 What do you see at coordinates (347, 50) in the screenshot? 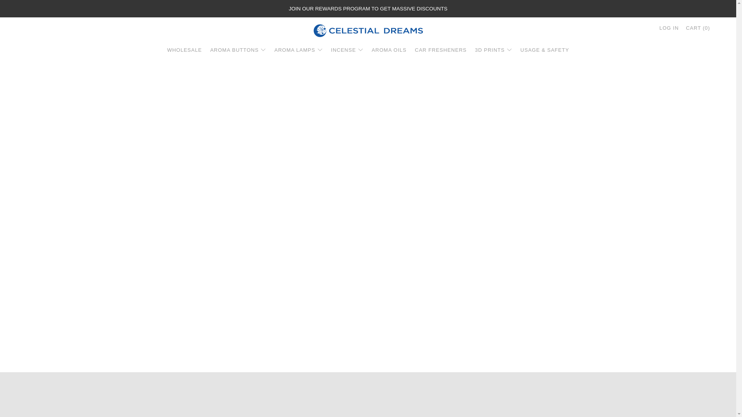
I see `INCENSE` at bounding box center [347, 50].